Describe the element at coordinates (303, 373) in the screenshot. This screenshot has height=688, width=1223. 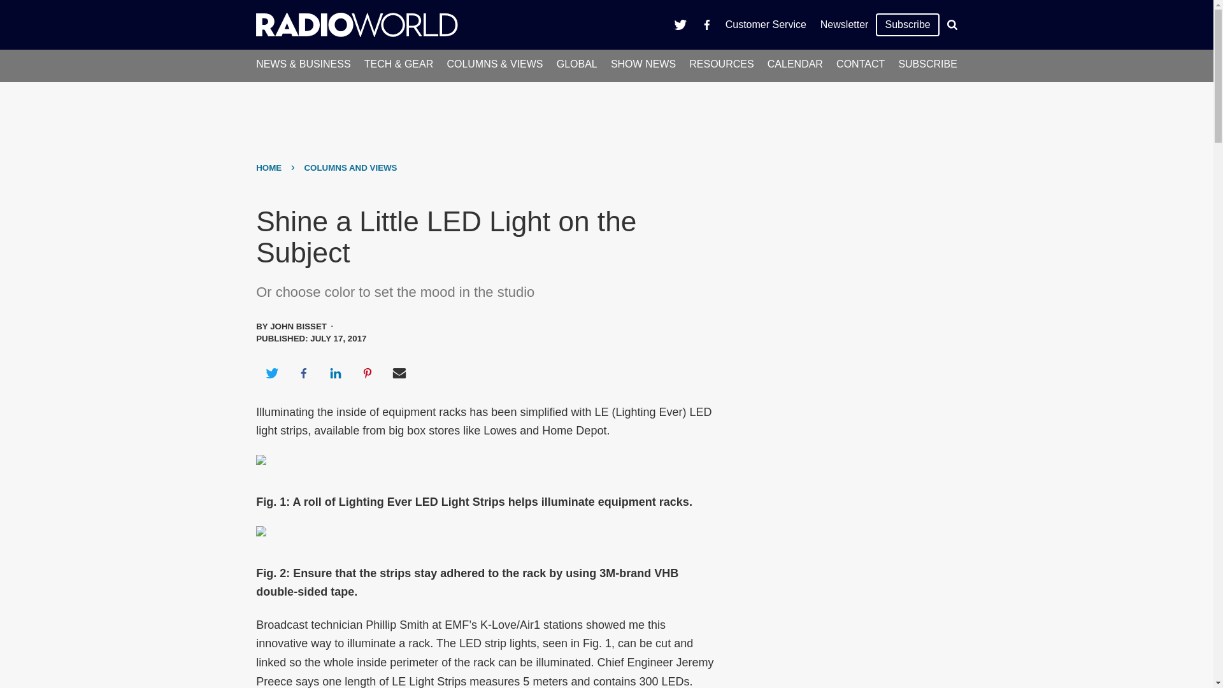
I see `Share on Facebook` at that location.